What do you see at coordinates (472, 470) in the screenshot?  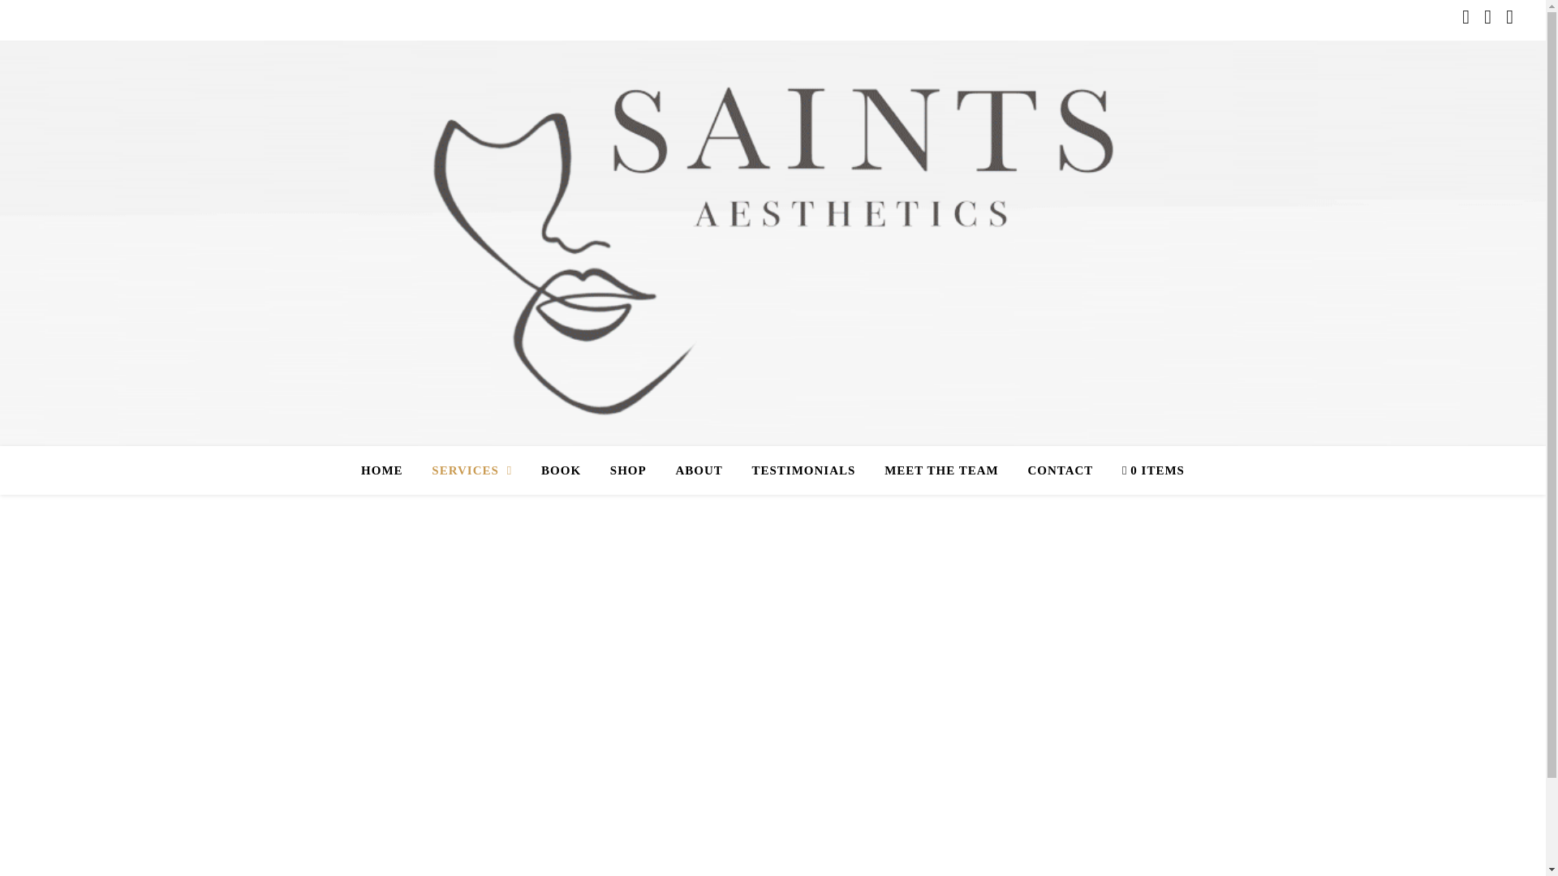 I see `SERVICES` at bounding box center [472, 470].